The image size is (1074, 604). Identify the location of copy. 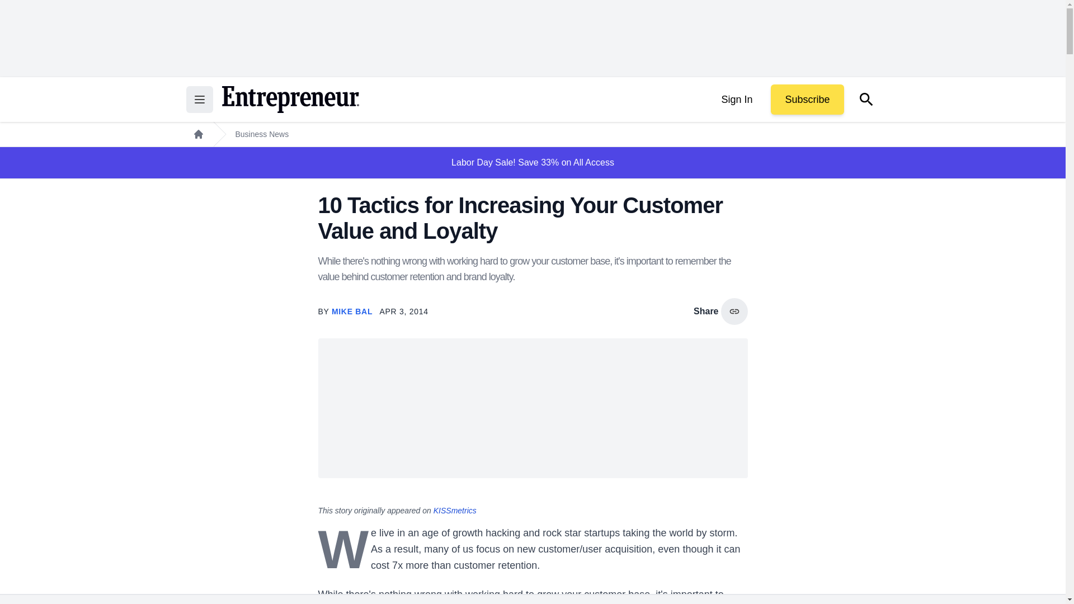
(734, 312).